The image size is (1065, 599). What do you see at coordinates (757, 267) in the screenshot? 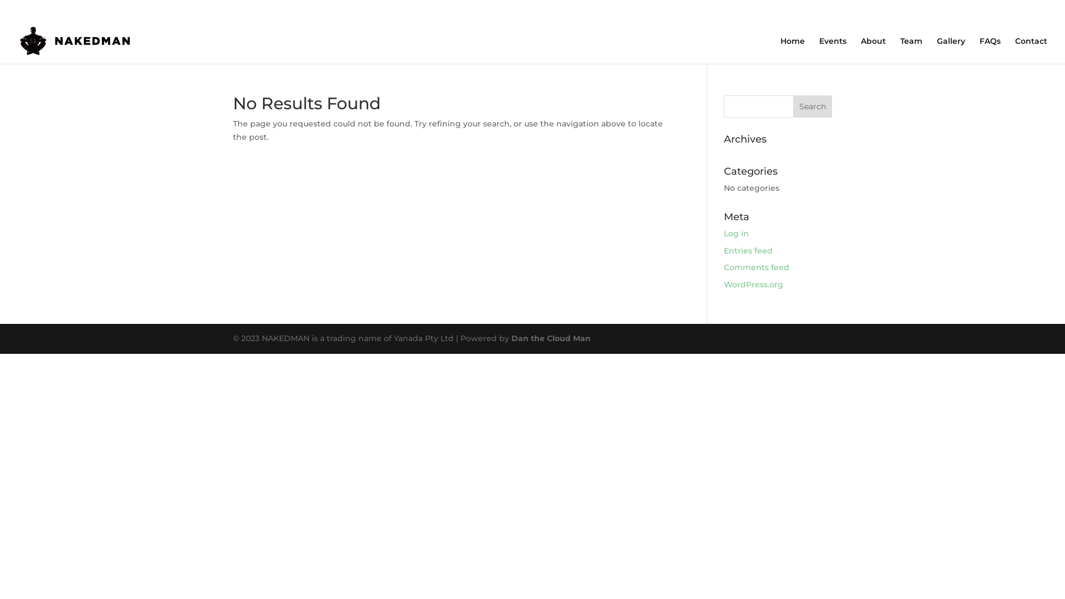
I see `Comments feed` at bounding box center [757, 267].